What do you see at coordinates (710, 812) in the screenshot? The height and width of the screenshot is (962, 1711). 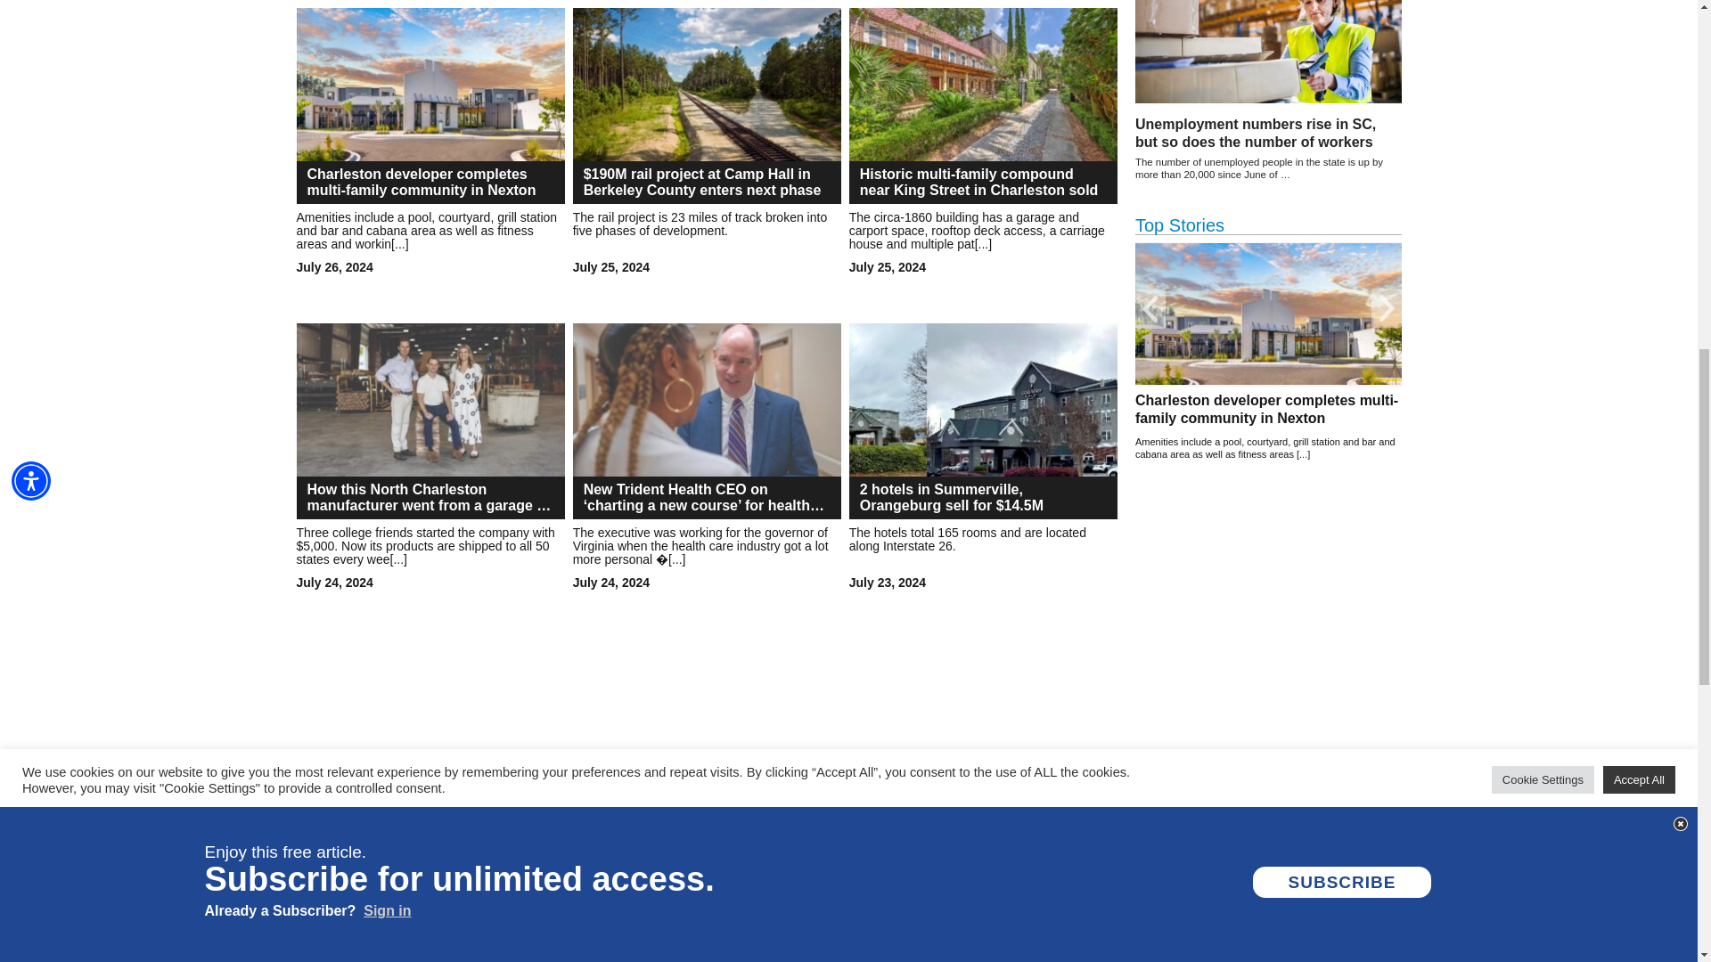 I see `3rd party ad content` at bounding box center [710, 812].